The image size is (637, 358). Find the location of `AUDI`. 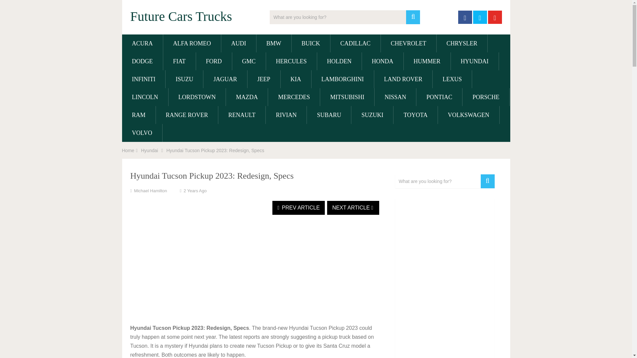

AUDI is located at coordinates (238, 43).